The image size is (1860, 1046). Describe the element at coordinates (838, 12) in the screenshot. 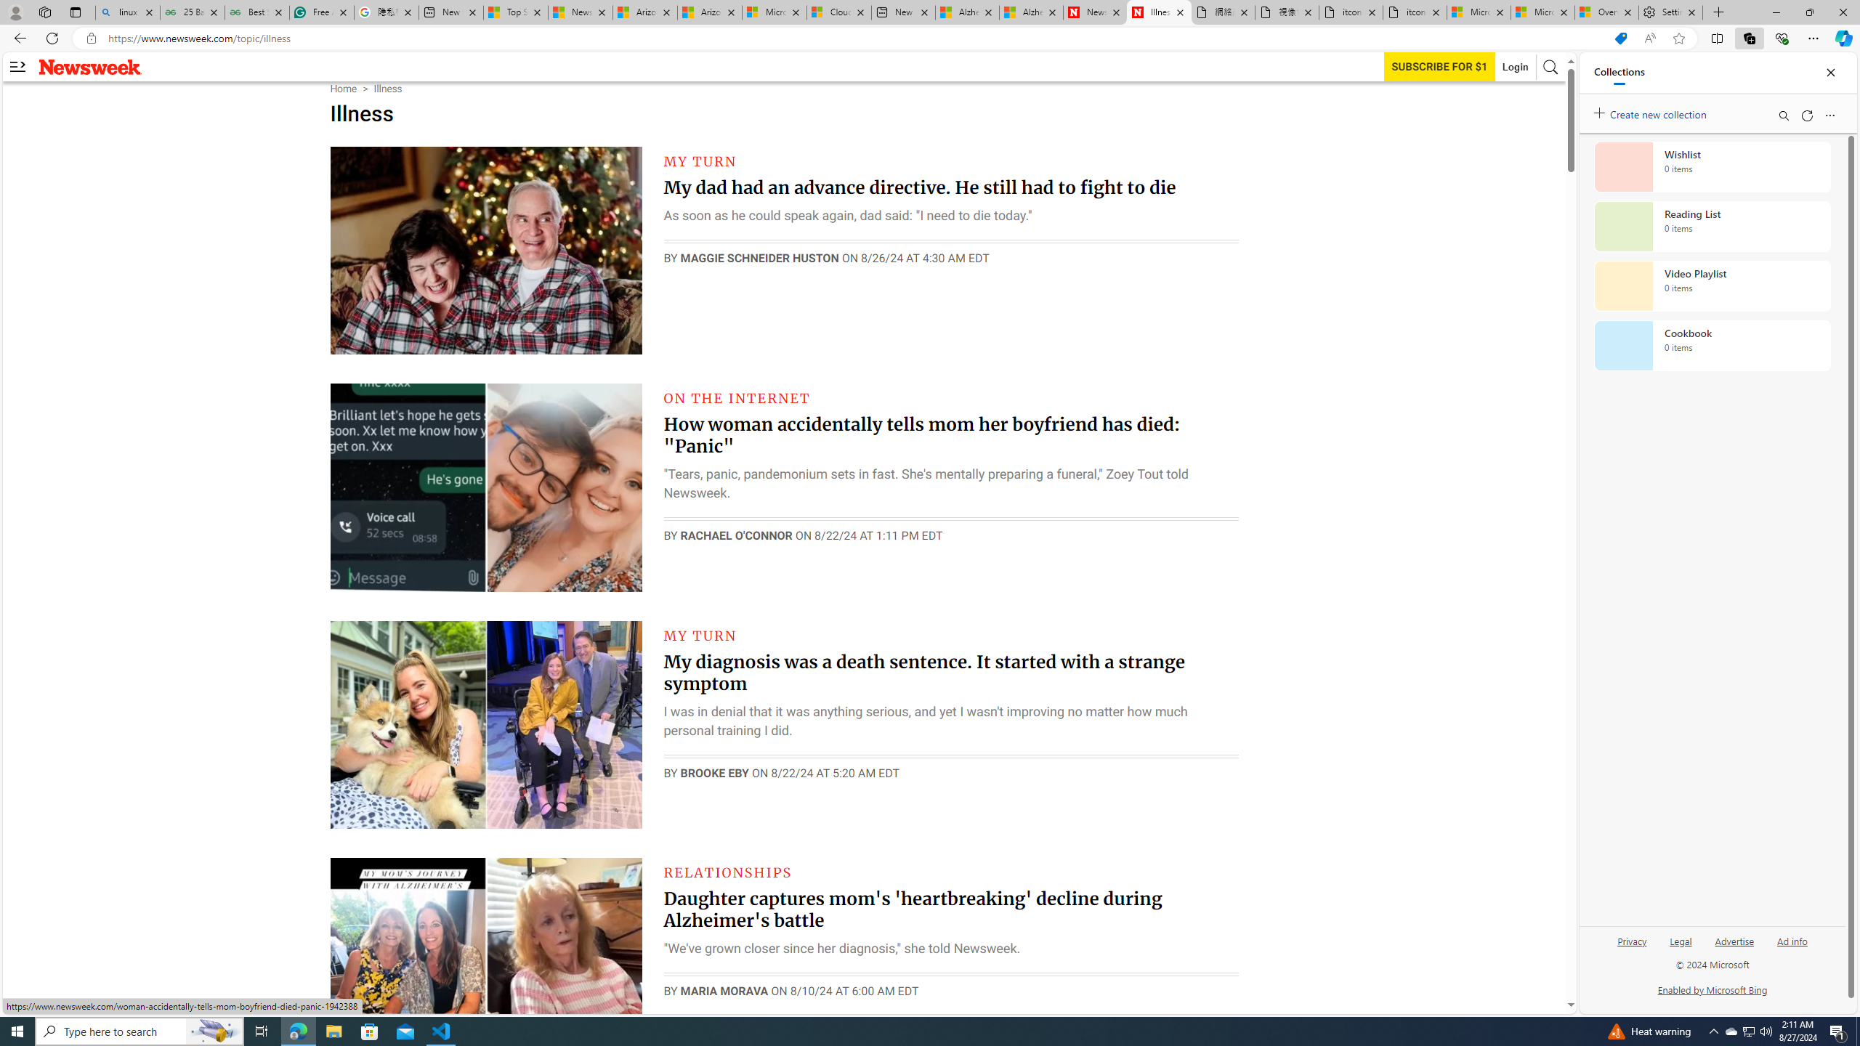

I see `Cloud Computing Services | Microsoft Azure` at that location.